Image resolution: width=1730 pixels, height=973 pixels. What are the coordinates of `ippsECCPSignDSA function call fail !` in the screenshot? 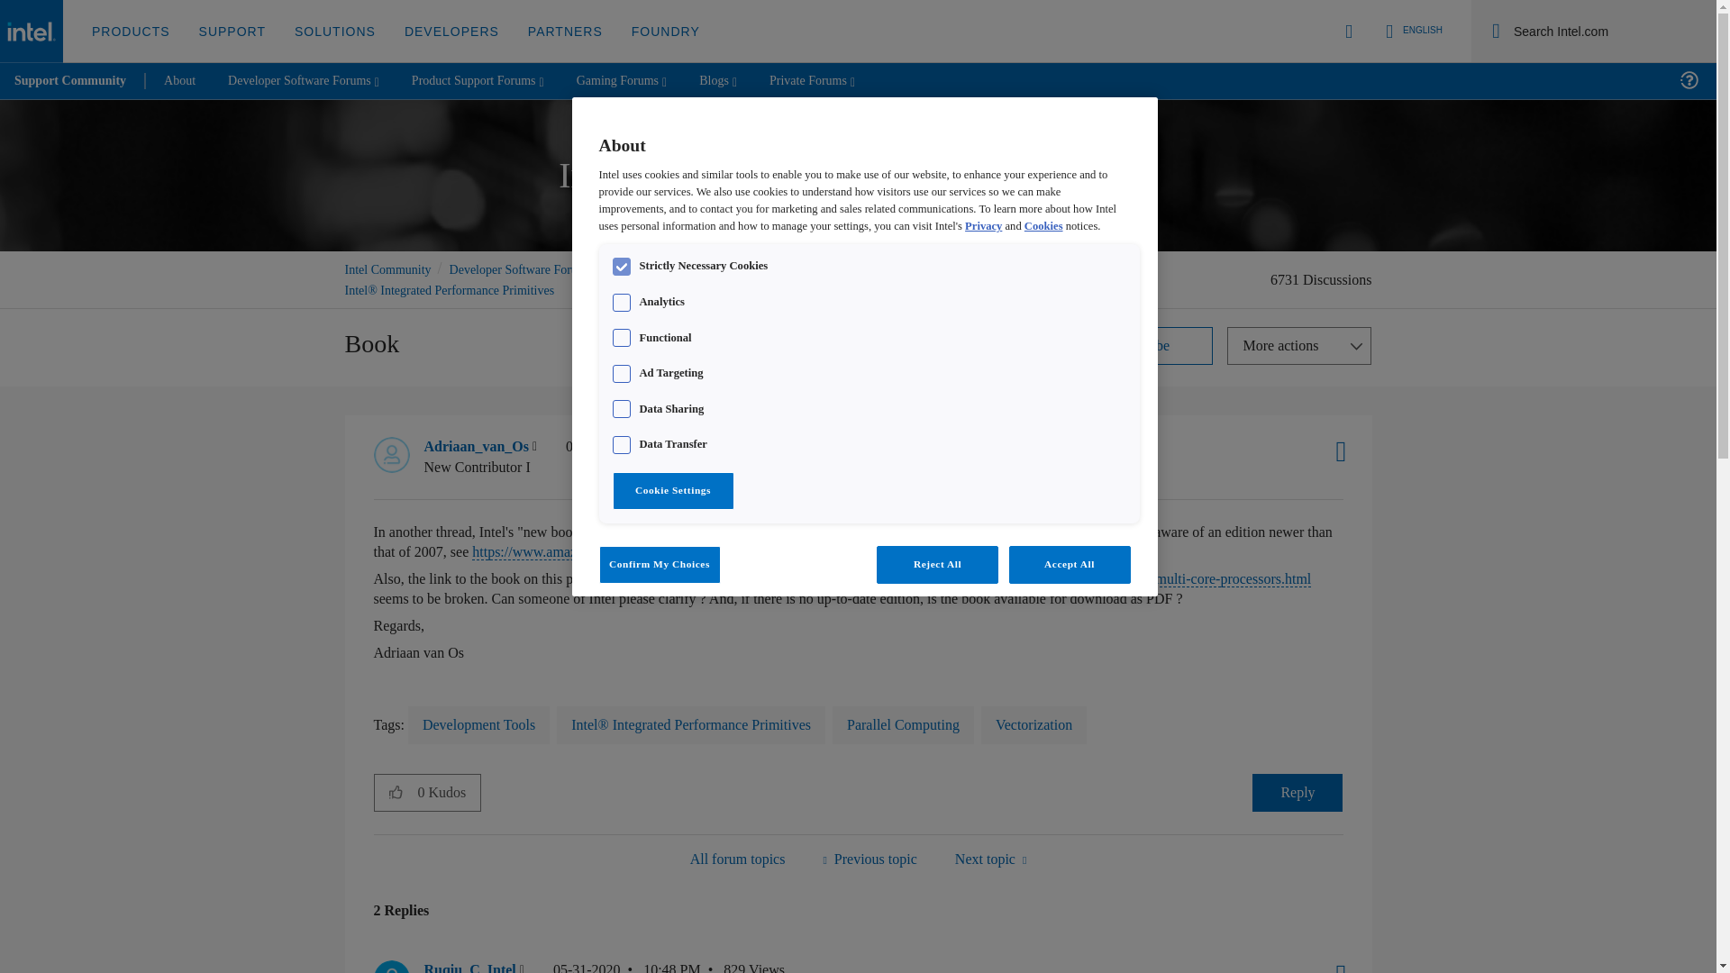 It's located at (990, 858).